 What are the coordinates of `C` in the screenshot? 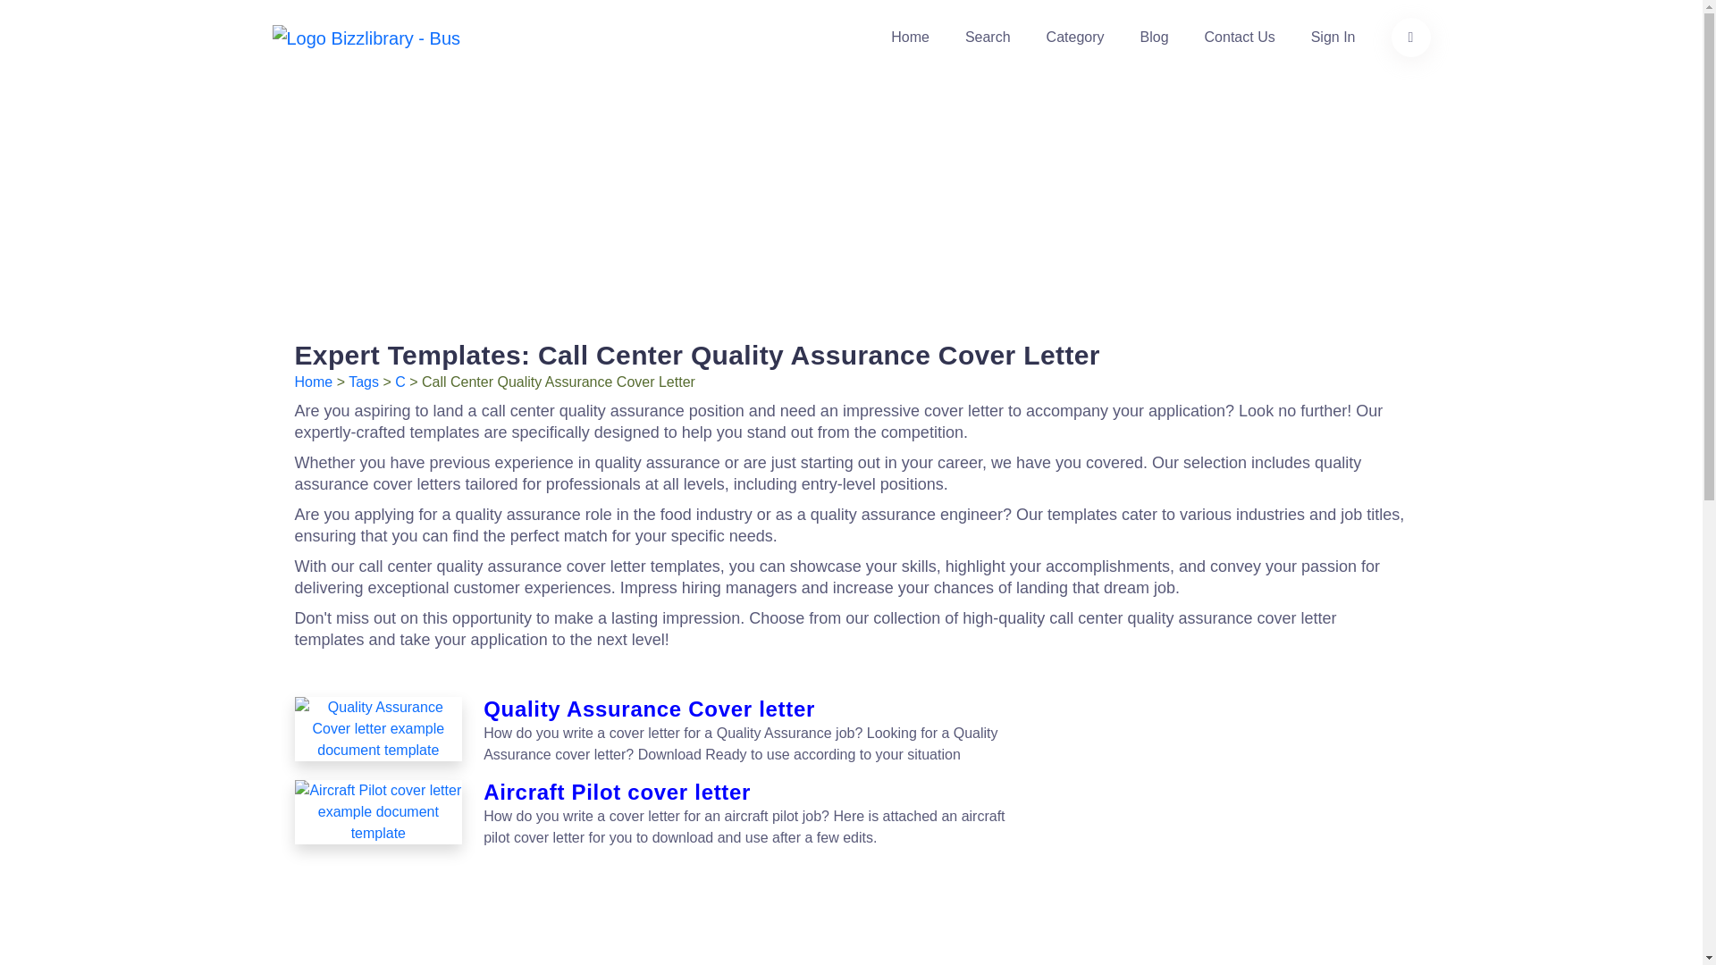 It's located at (400, 382).